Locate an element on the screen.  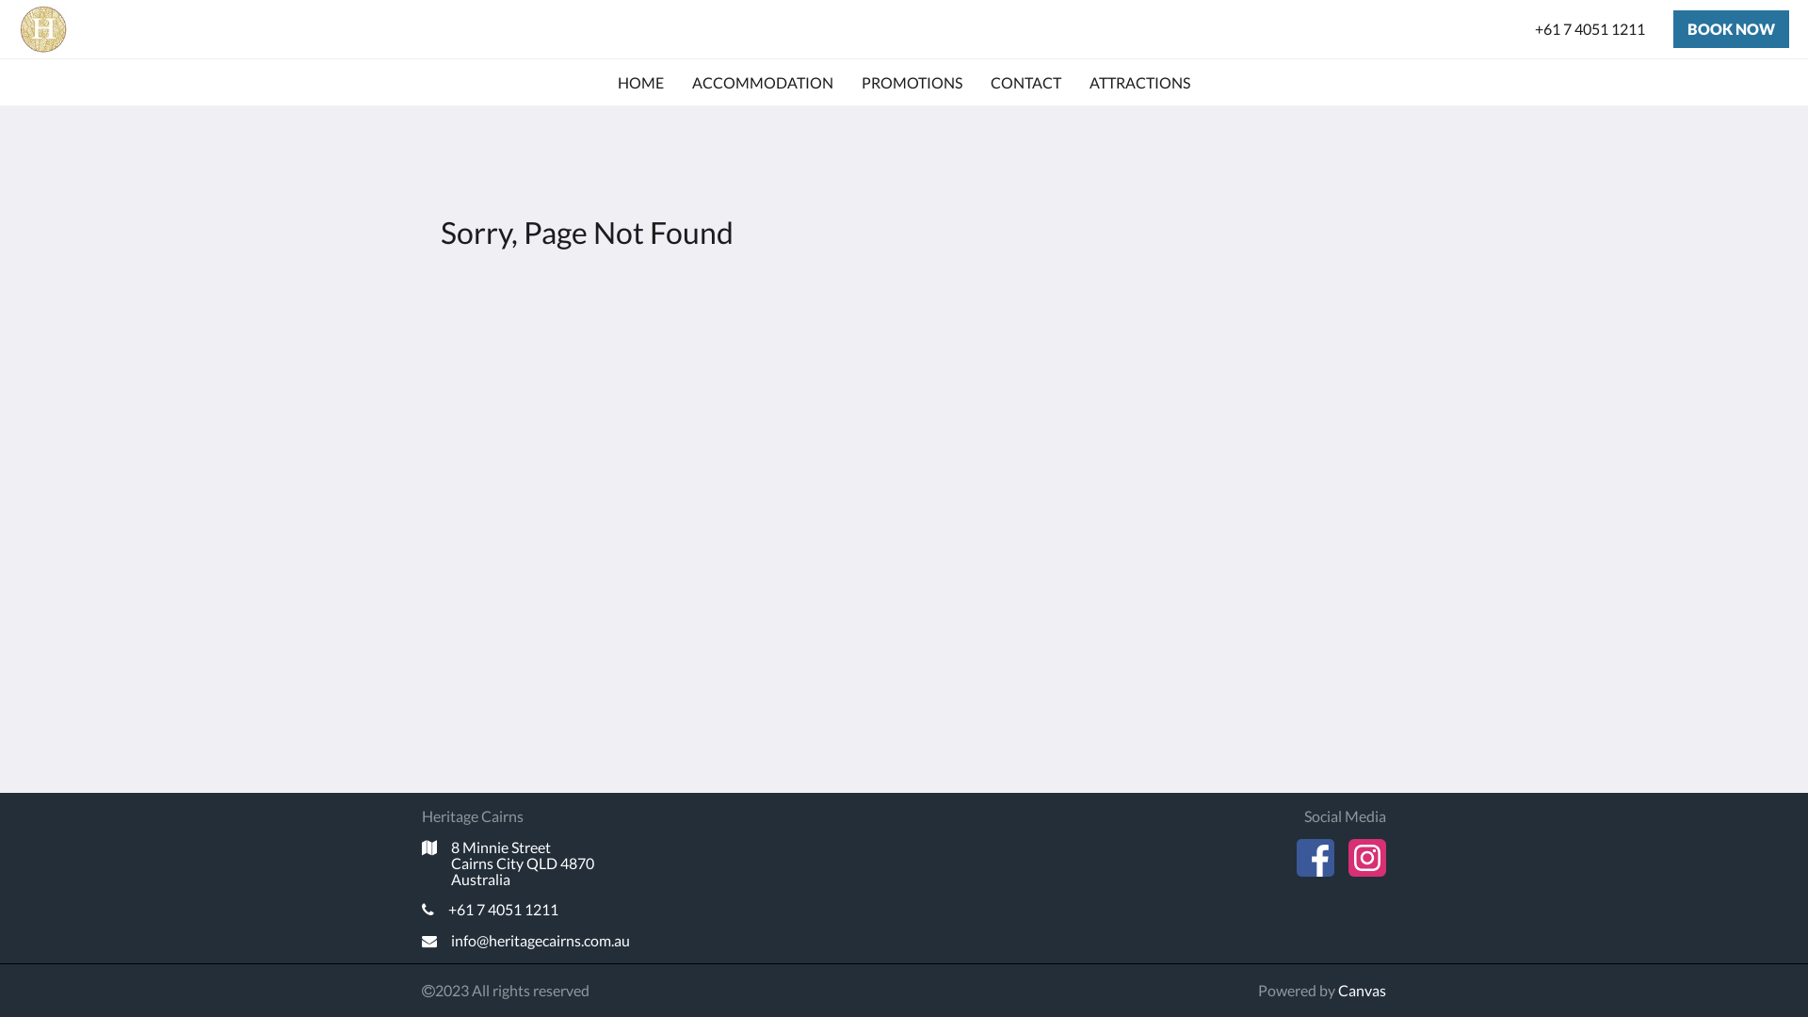
ACCOMMODATION is located at coordinates (763, 83).